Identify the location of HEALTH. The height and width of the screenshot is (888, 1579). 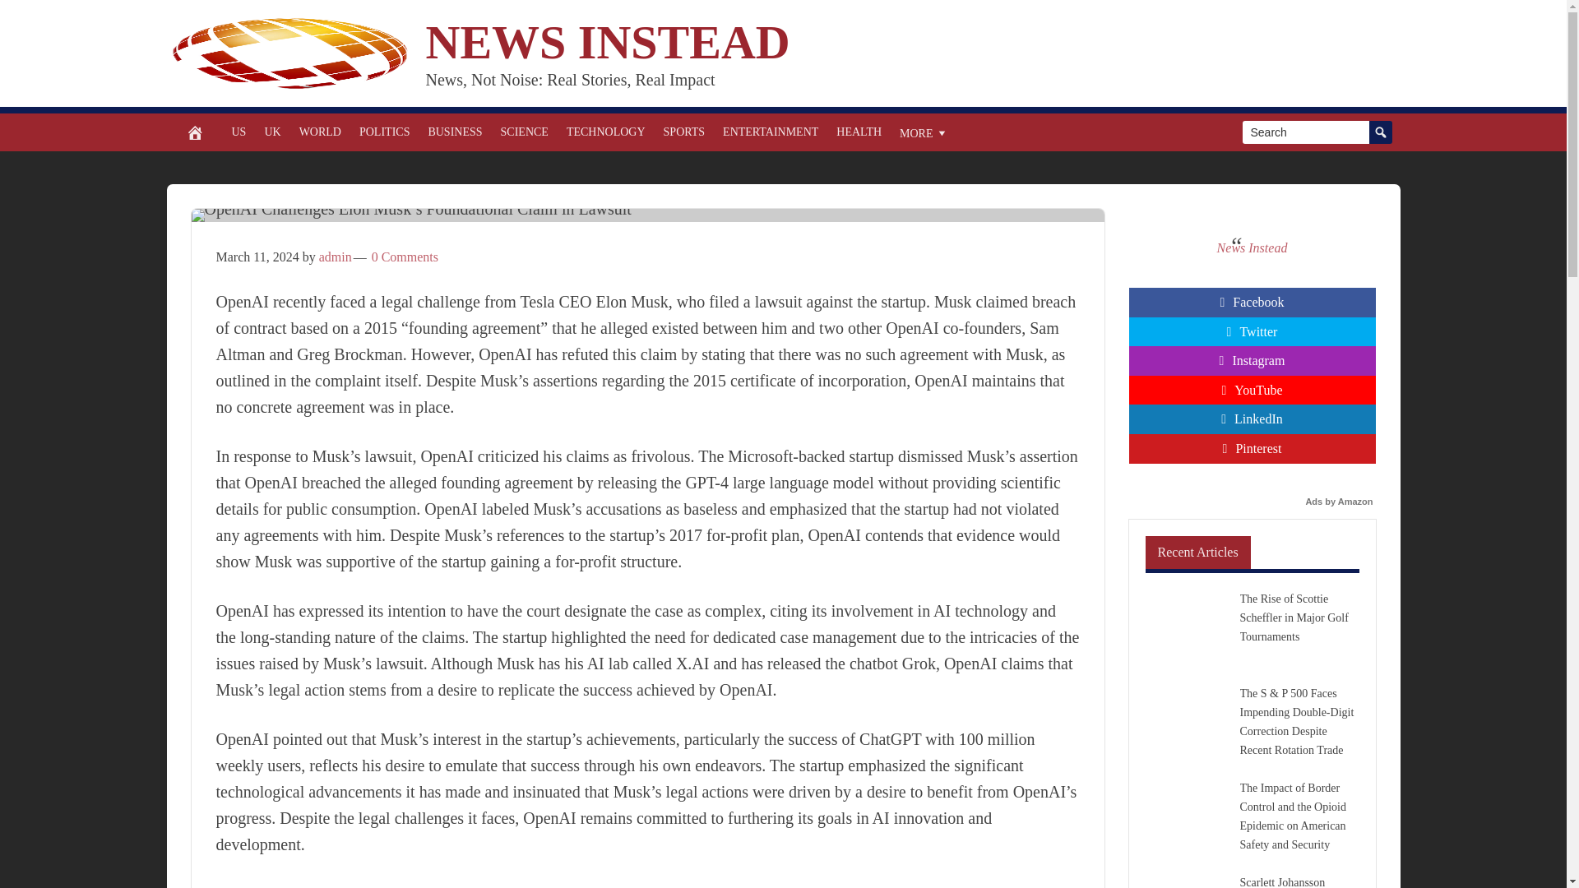
(859, 132).